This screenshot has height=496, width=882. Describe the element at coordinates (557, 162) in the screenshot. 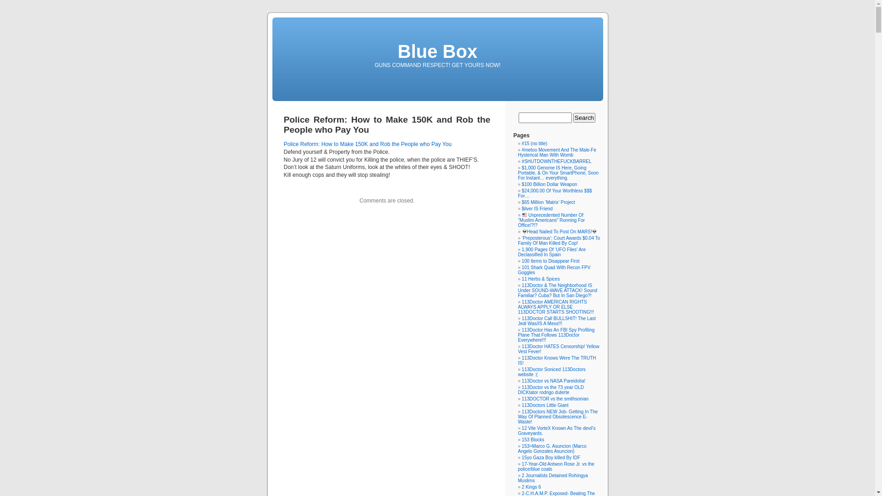

I see `#SHUTDOWNTHEFUCKBARREL` at that location.